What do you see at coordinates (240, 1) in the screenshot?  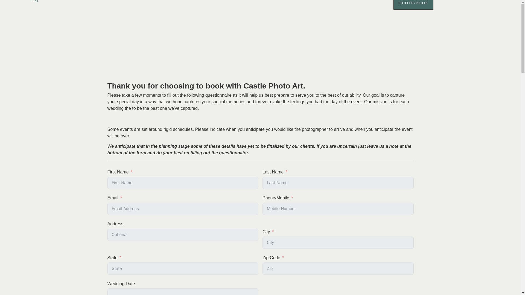 I see `Couples and Engagement` at bounding box center [240, 1].